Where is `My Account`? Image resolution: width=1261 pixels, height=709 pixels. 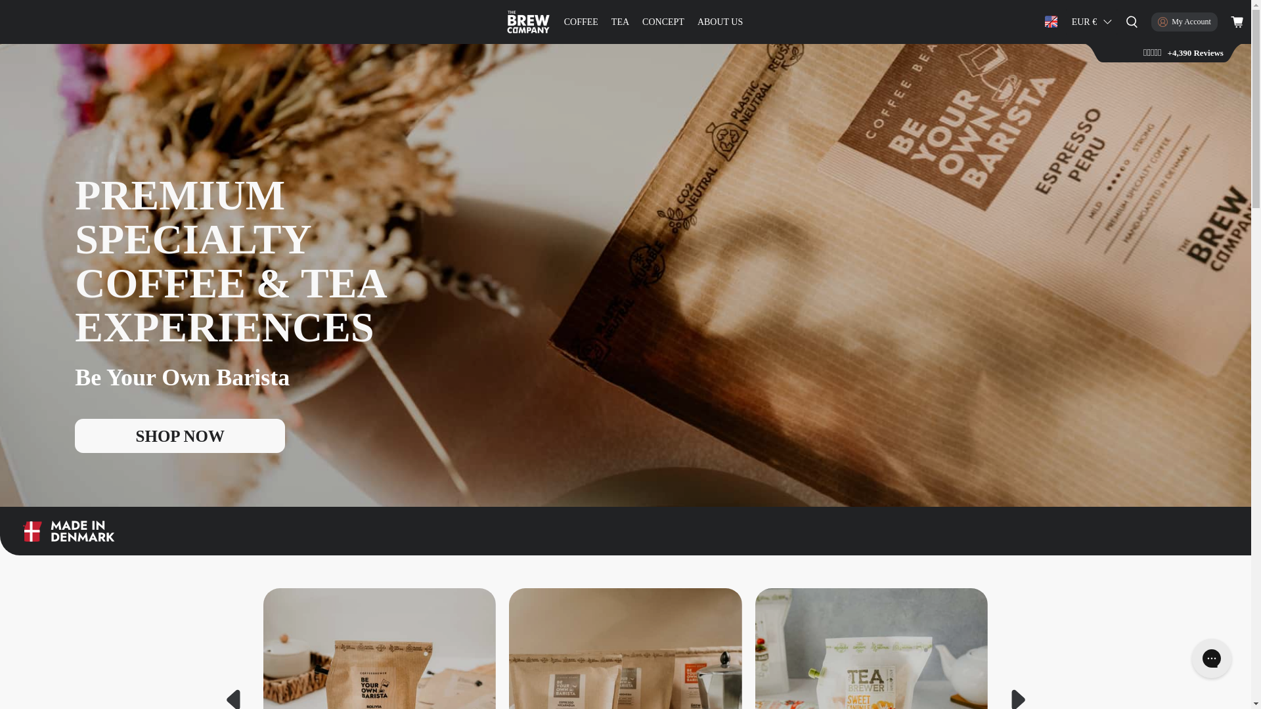
My Account is located at coordinates (1184, 22).